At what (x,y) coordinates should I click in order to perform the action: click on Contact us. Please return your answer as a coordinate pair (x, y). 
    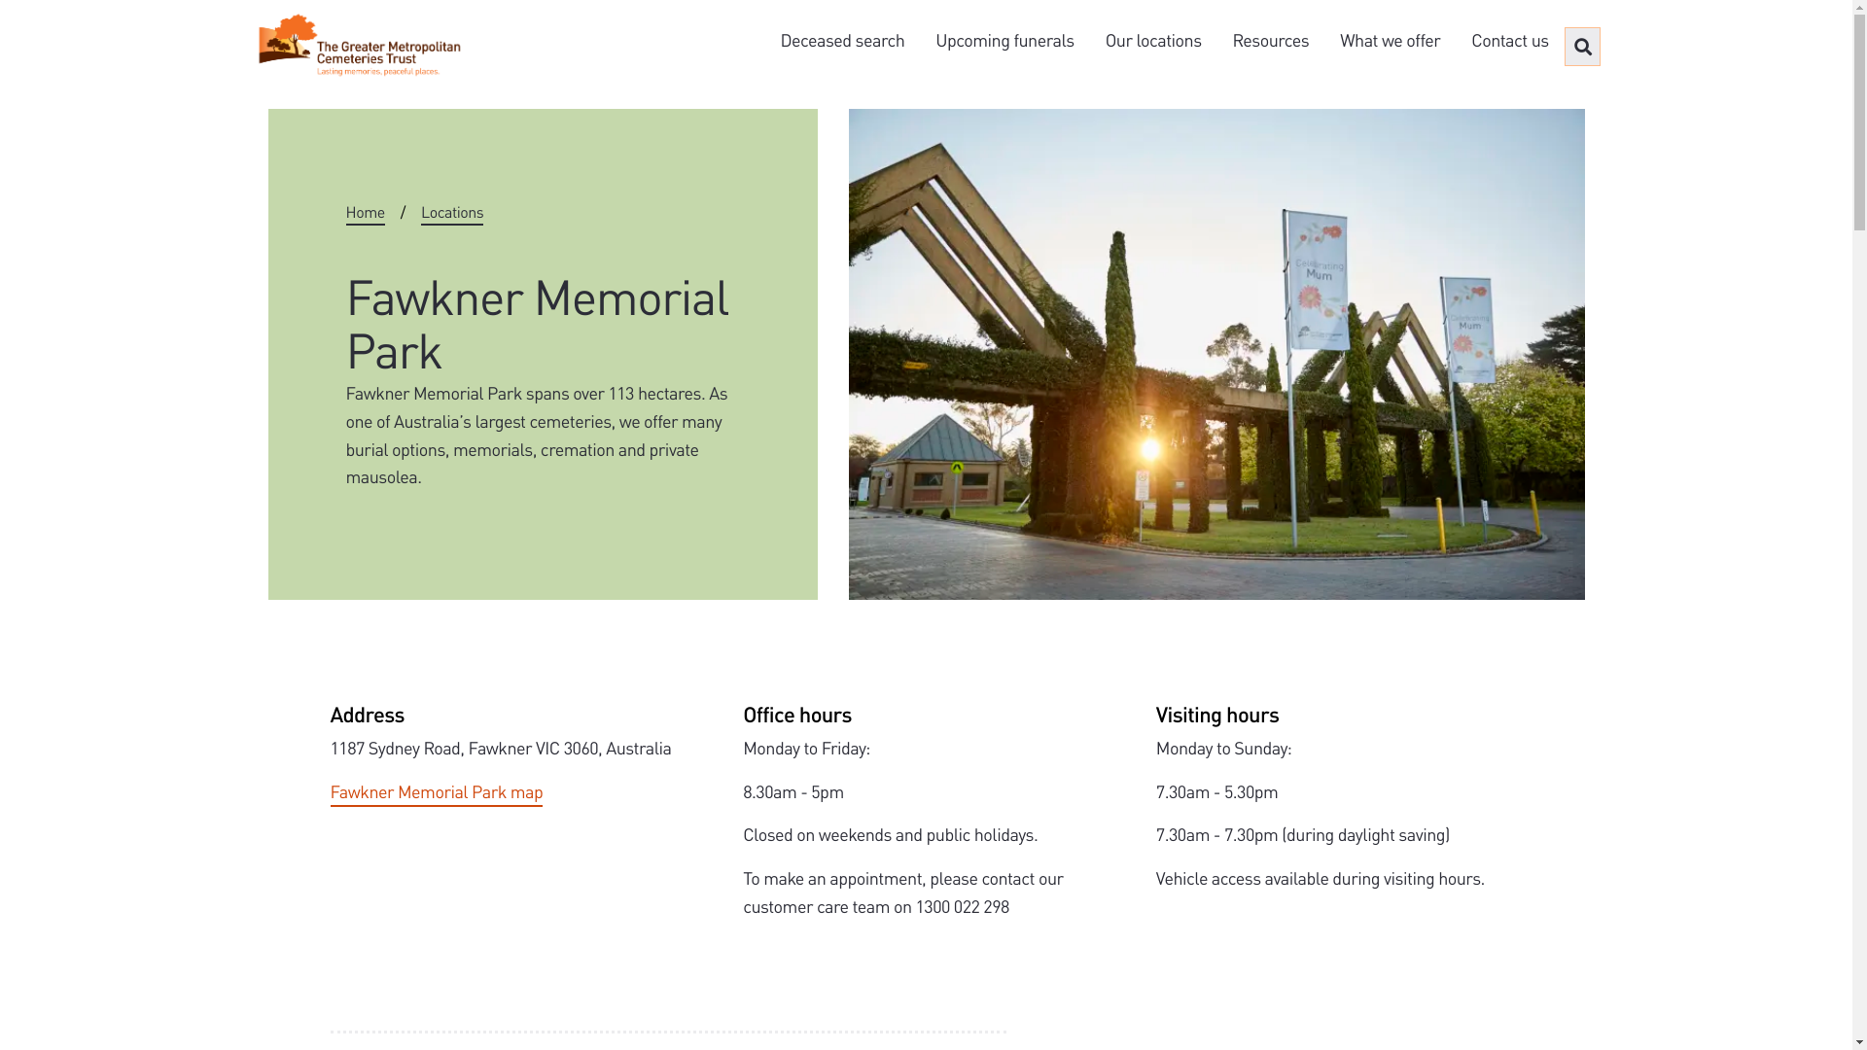
    Looking at the image, I should click on (1509, 41).